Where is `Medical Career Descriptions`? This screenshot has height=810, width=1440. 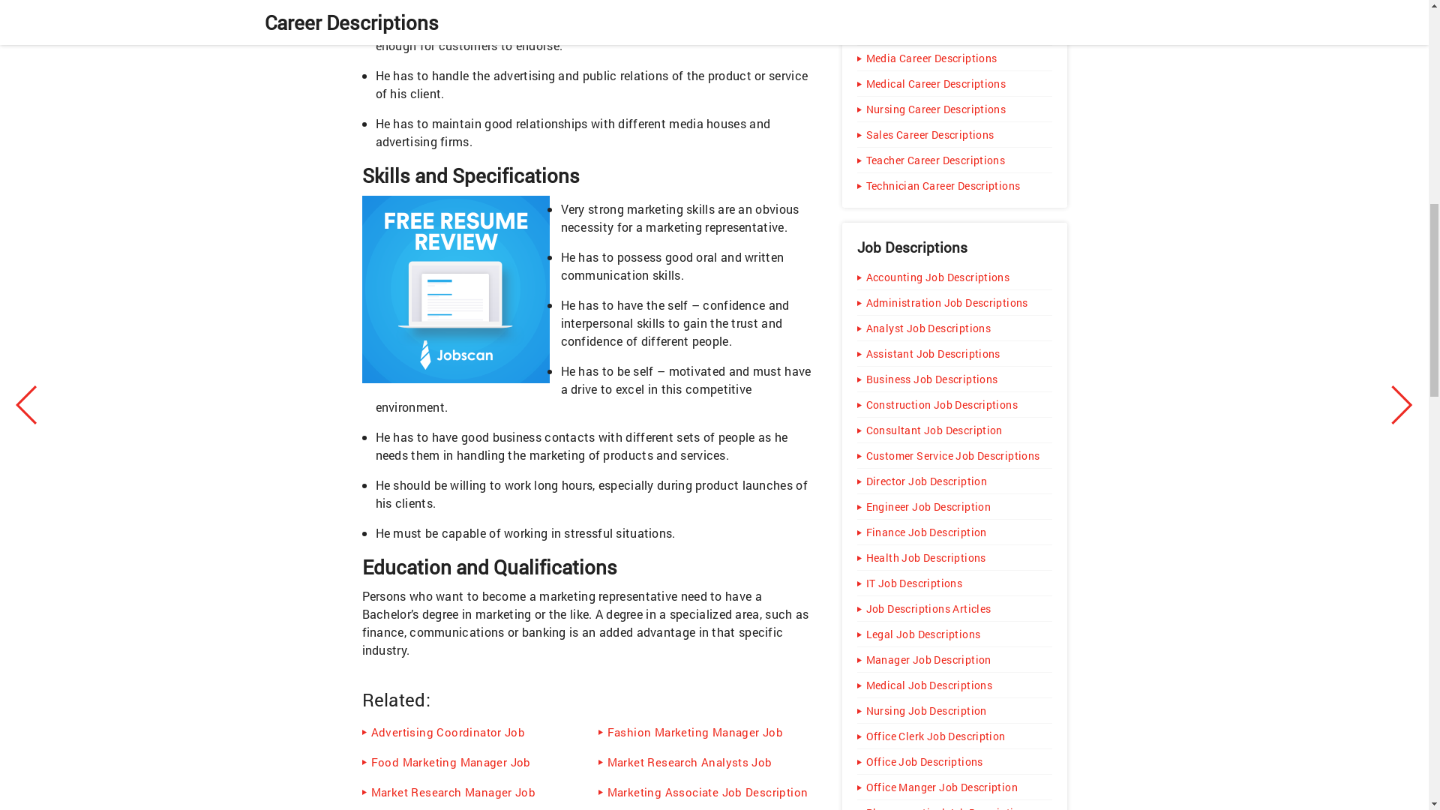
Medical Career Descriptions is located at coordinates (954, 82).